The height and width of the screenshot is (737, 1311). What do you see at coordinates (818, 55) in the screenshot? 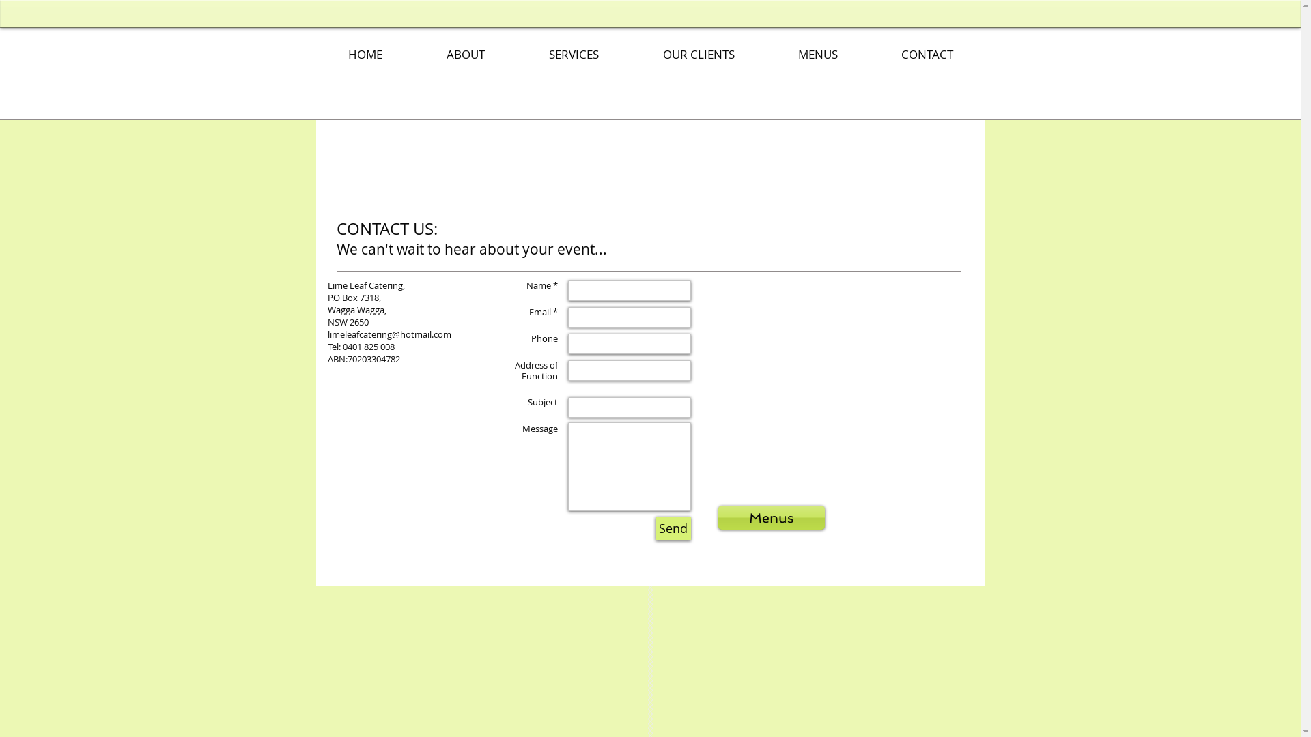
I see `MENUS` at bounding box center [818, 55].